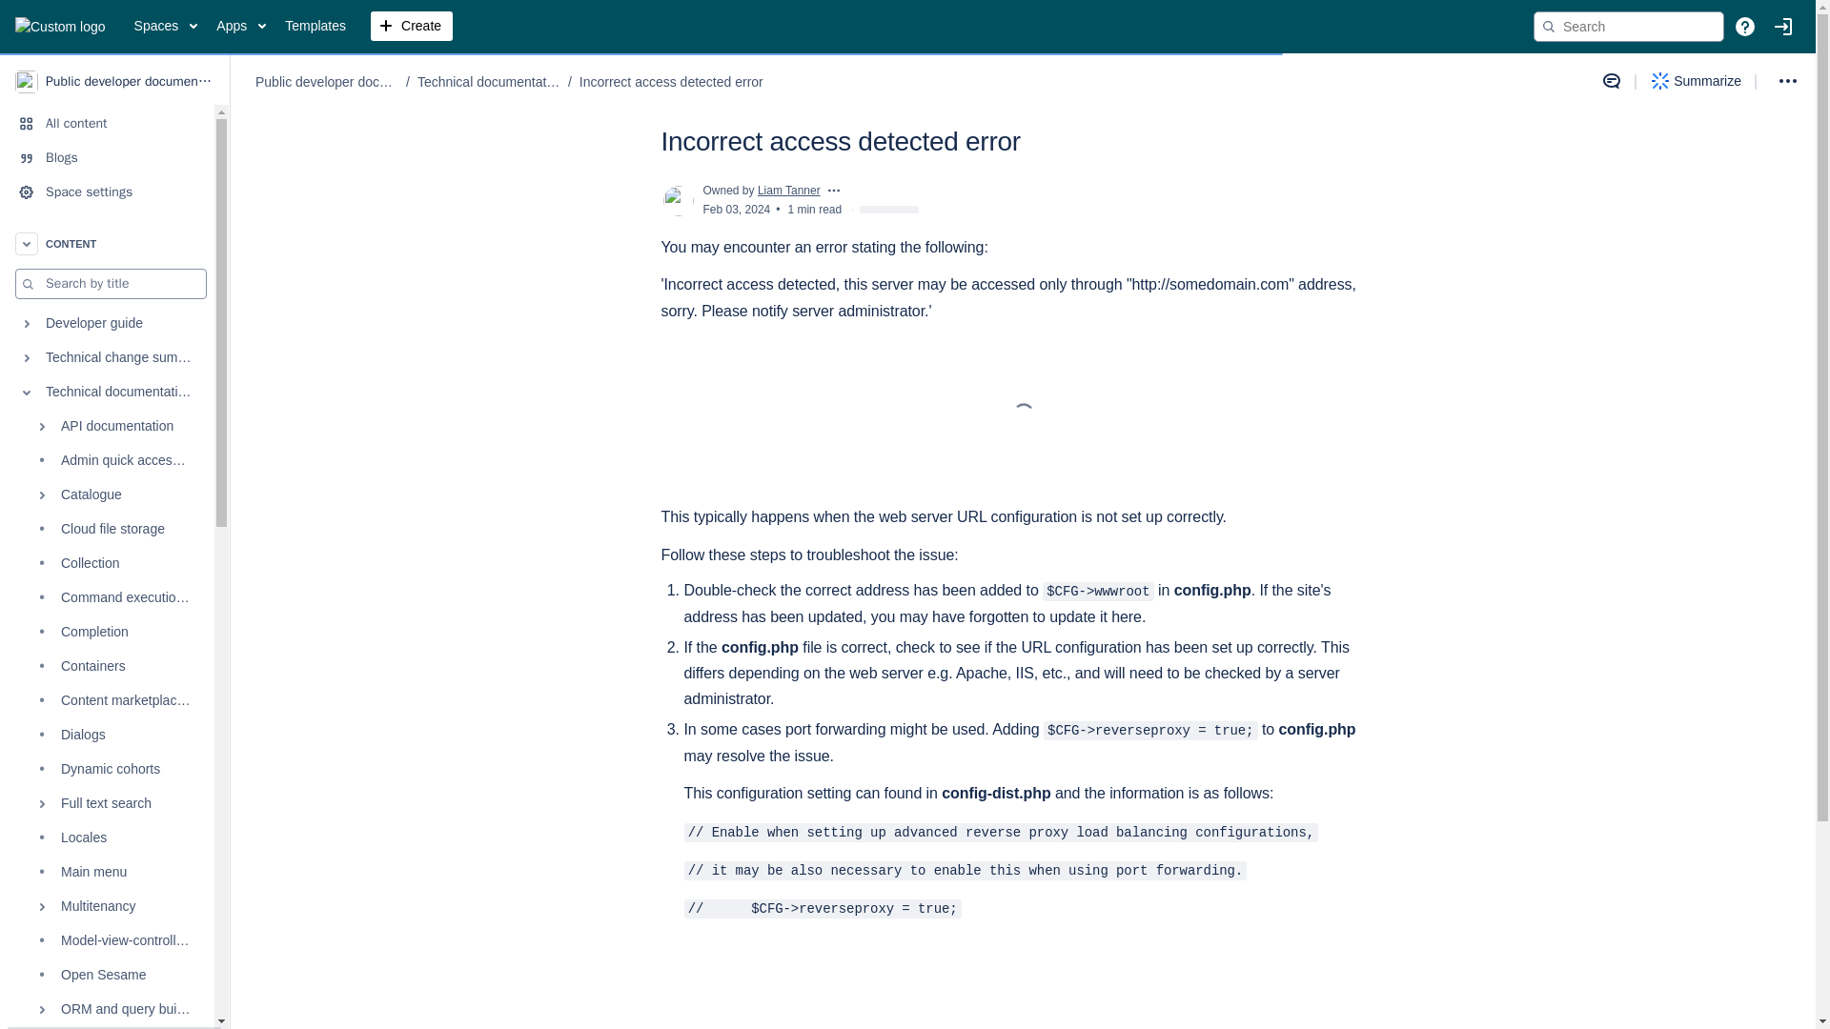  What do you see at coordinates (107, 907) in the screenshot?
I see `Multitenancy` at bounding box center [107, 907].